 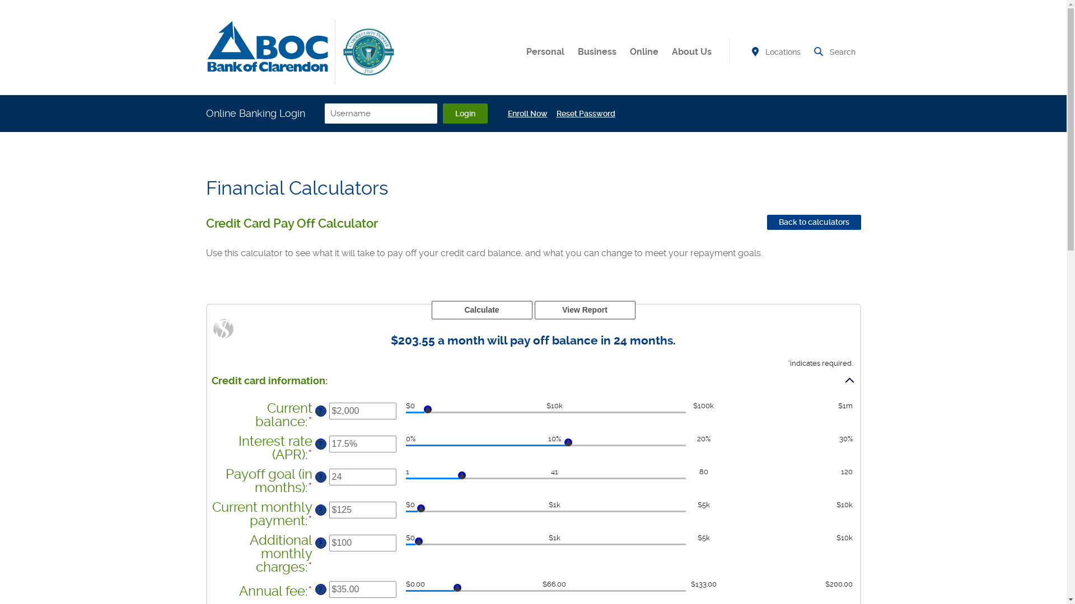 What do you see at coordinates (775, 52) in the screenshot?
I see `Find Branch and ATM
Locations` at bounding box center [775, 52].